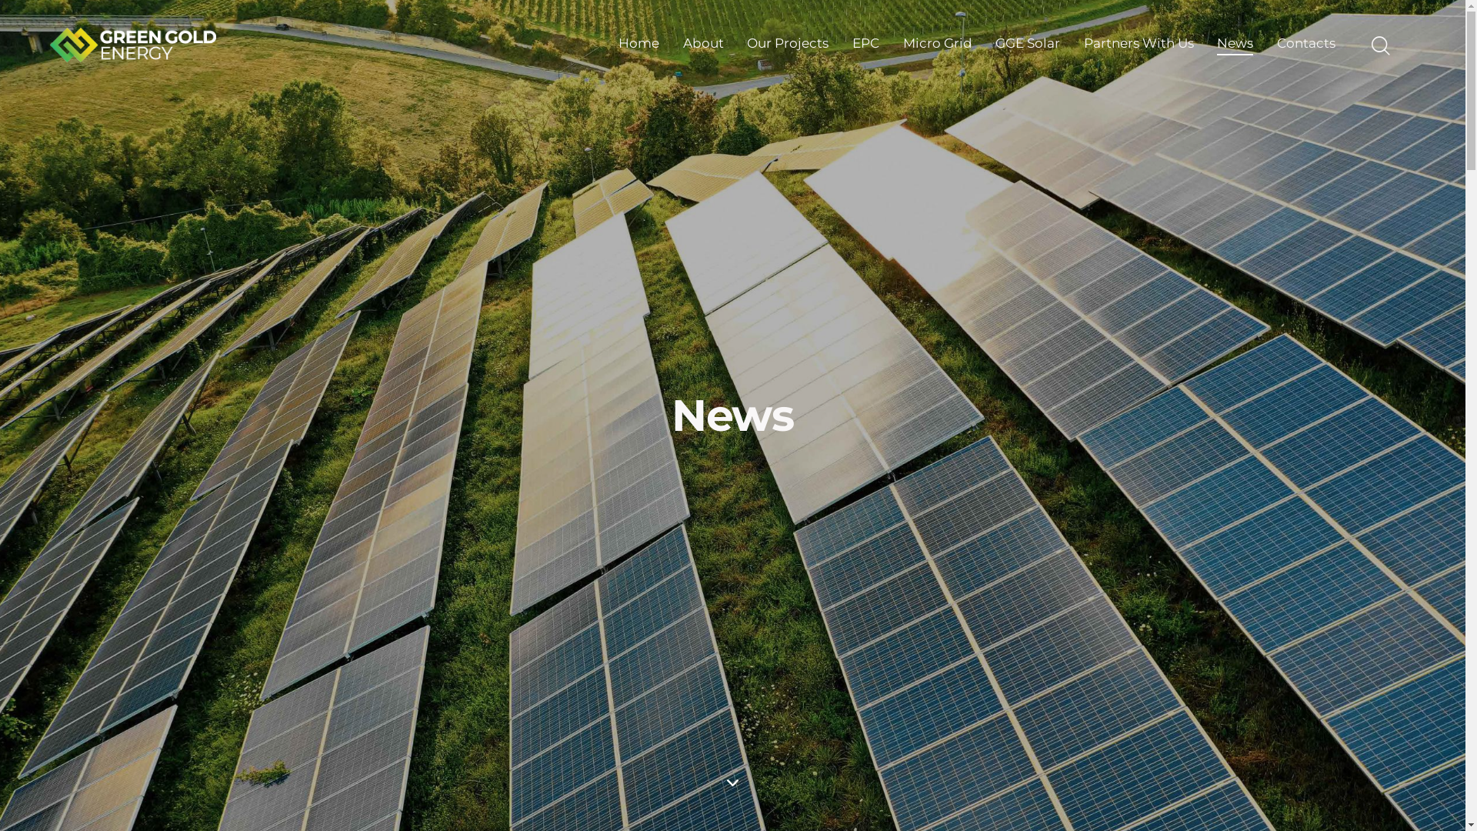 This screenshot has height=831, width=1477. Describe the element at coordinates (788, 45) in the screenshot. I see `Our Projects` at that location.